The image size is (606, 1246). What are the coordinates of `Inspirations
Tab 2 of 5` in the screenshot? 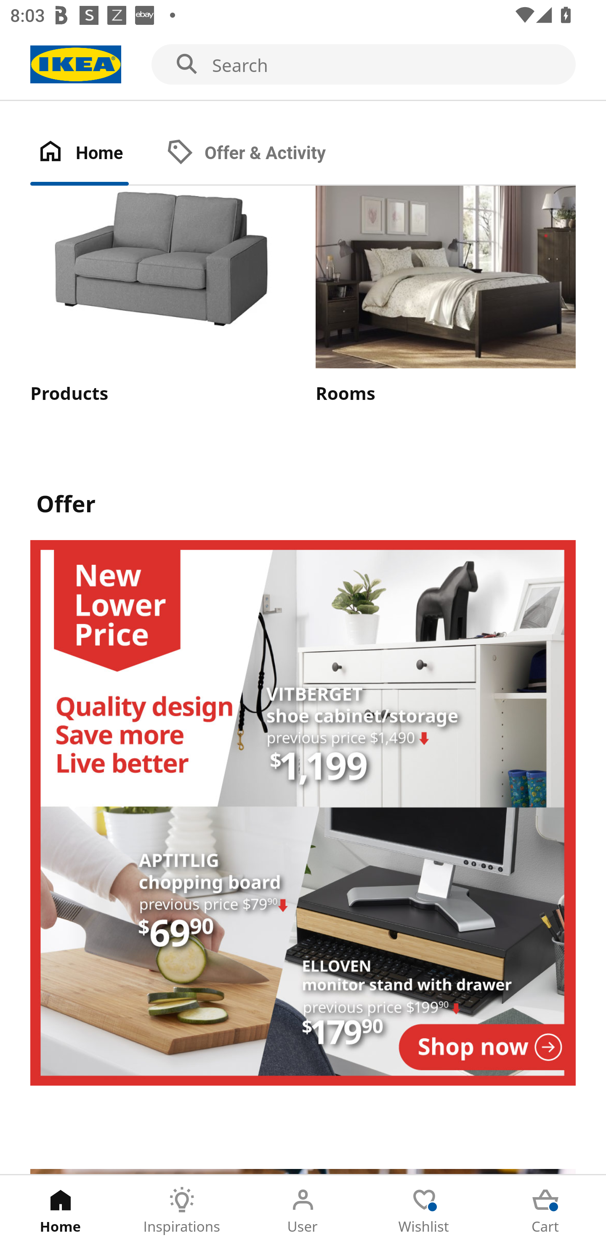 It's located at (182, 1211).